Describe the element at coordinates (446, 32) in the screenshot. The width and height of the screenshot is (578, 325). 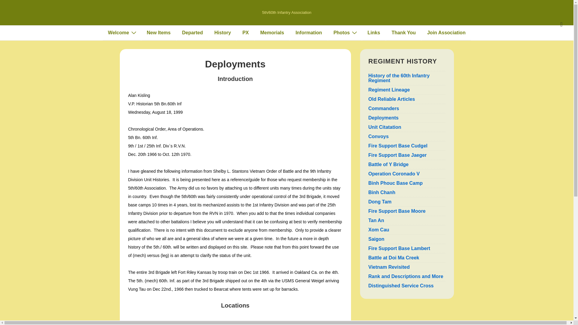
I see `Join Association` at that location.